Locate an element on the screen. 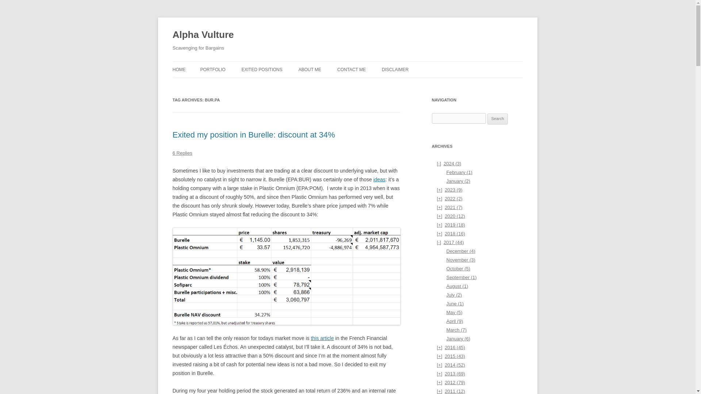 The width and height of the screenshot is (701, 394). DISCLAIMER is located at coordinates (395, 69).